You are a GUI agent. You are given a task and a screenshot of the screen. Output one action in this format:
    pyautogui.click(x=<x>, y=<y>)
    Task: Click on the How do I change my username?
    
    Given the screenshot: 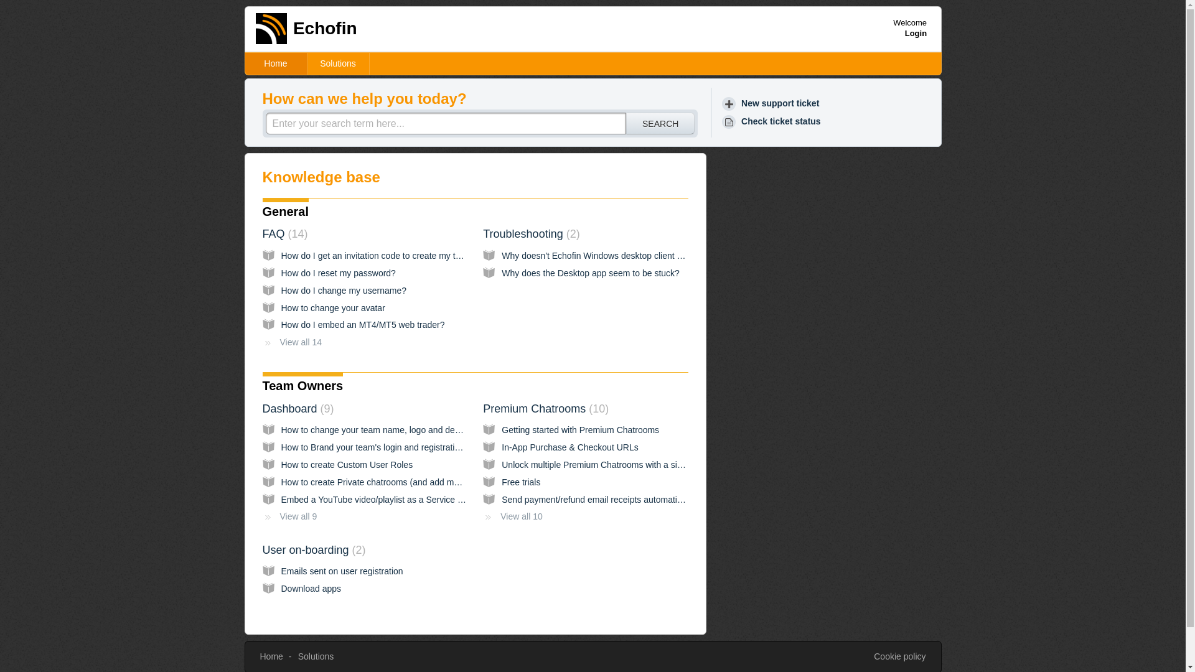 What is the action you would take?
    pyautogui.click(x=344, y=291)
    